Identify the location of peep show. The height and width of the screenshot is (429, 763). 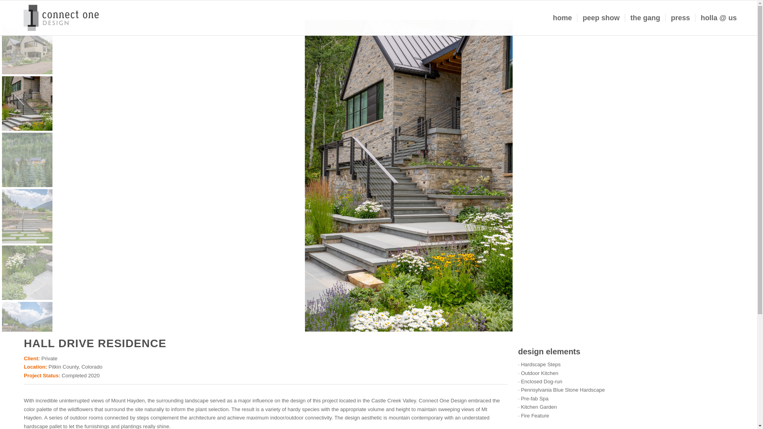
(601, 17).